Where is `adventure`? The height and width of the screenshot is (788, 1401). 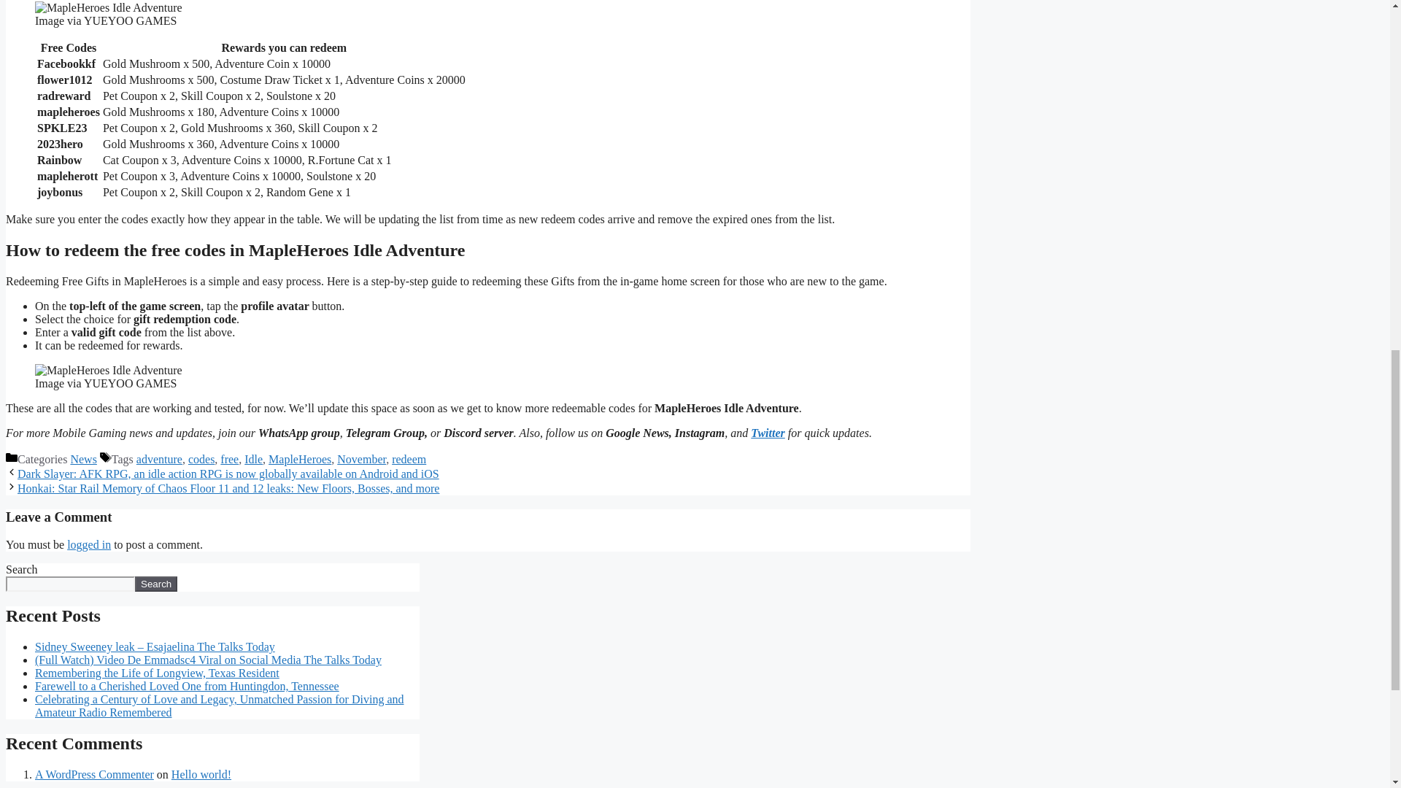 adventure is located at coordinates (159, 460).